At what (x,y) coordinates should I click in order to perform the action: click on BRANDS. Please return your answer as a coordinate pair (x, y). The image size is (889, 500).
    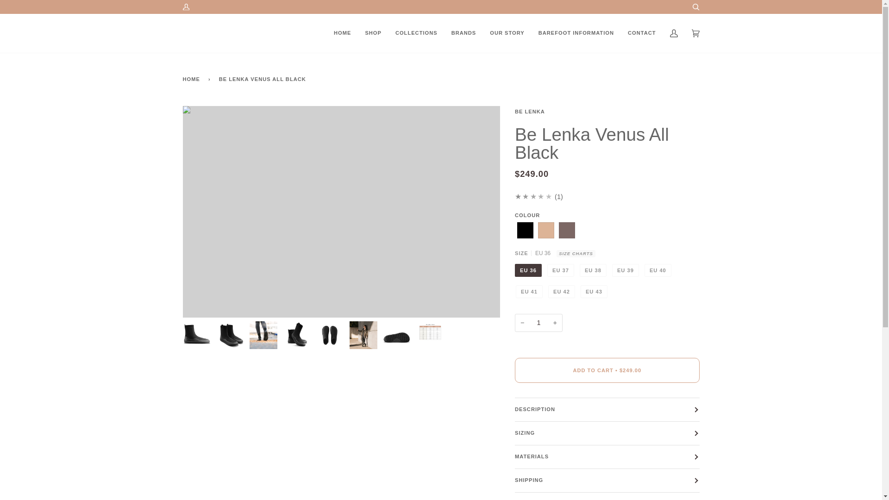
    Looking at the image, I should click on (464, 33).